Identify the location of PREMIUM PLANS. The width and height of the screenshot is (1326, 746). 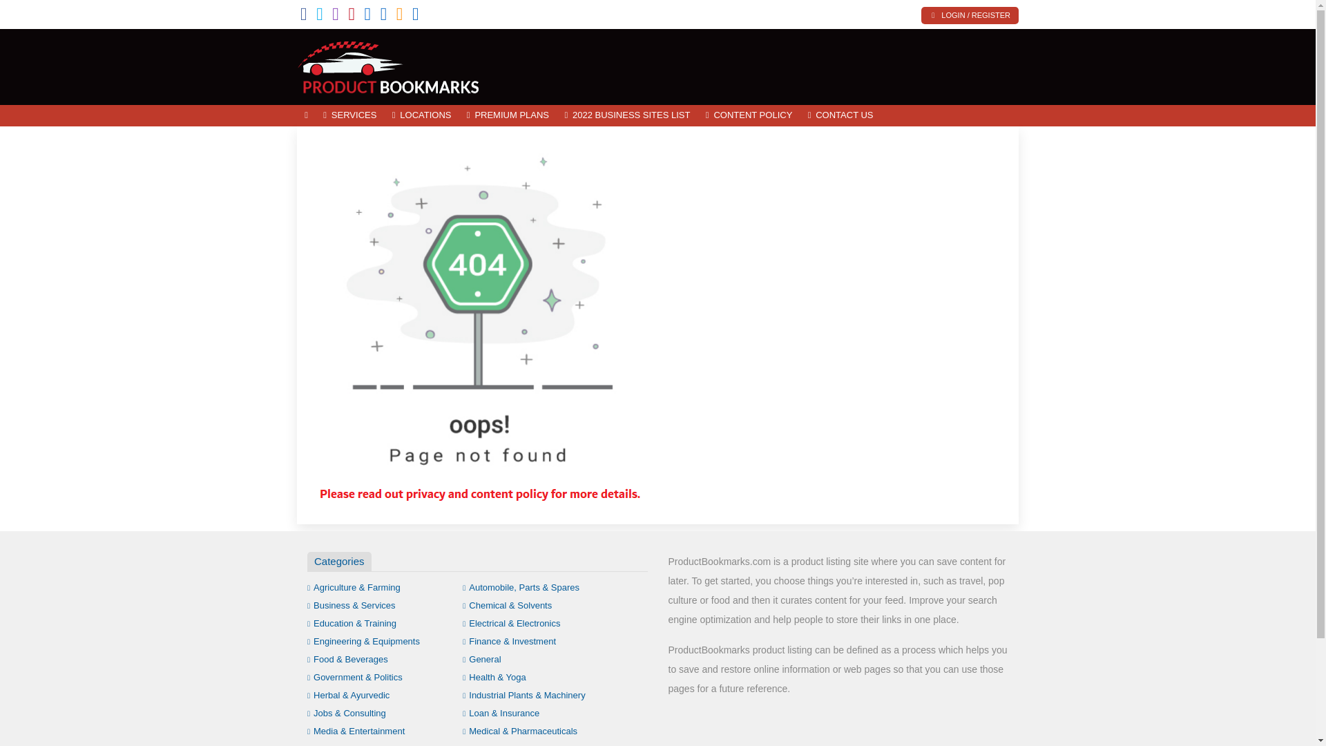
(508, 115).